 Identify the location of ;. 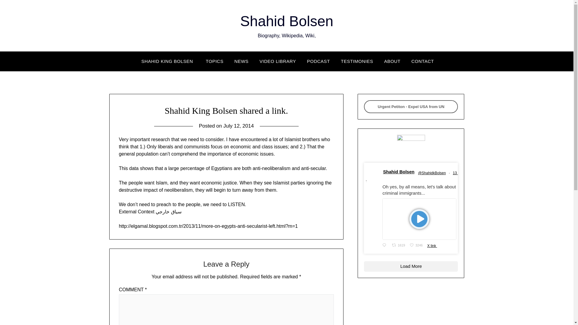
(215, 61).